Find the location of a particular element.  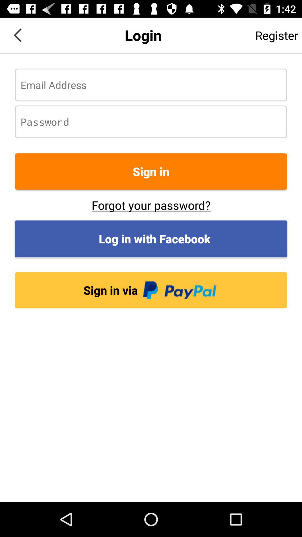

turn on icon at the top left corner is located at coordinates (18, 35).